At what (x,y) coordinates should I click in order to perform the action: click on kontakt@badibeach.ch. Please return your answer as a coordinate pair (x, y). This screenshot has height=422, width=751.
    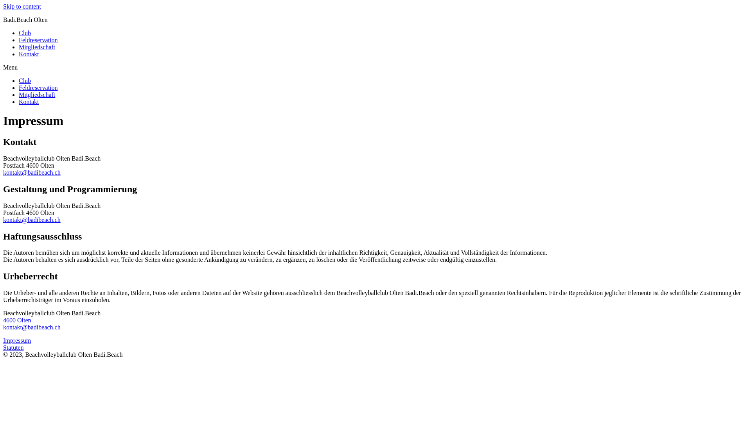
    Looking at the image, I should click on (32, 173).